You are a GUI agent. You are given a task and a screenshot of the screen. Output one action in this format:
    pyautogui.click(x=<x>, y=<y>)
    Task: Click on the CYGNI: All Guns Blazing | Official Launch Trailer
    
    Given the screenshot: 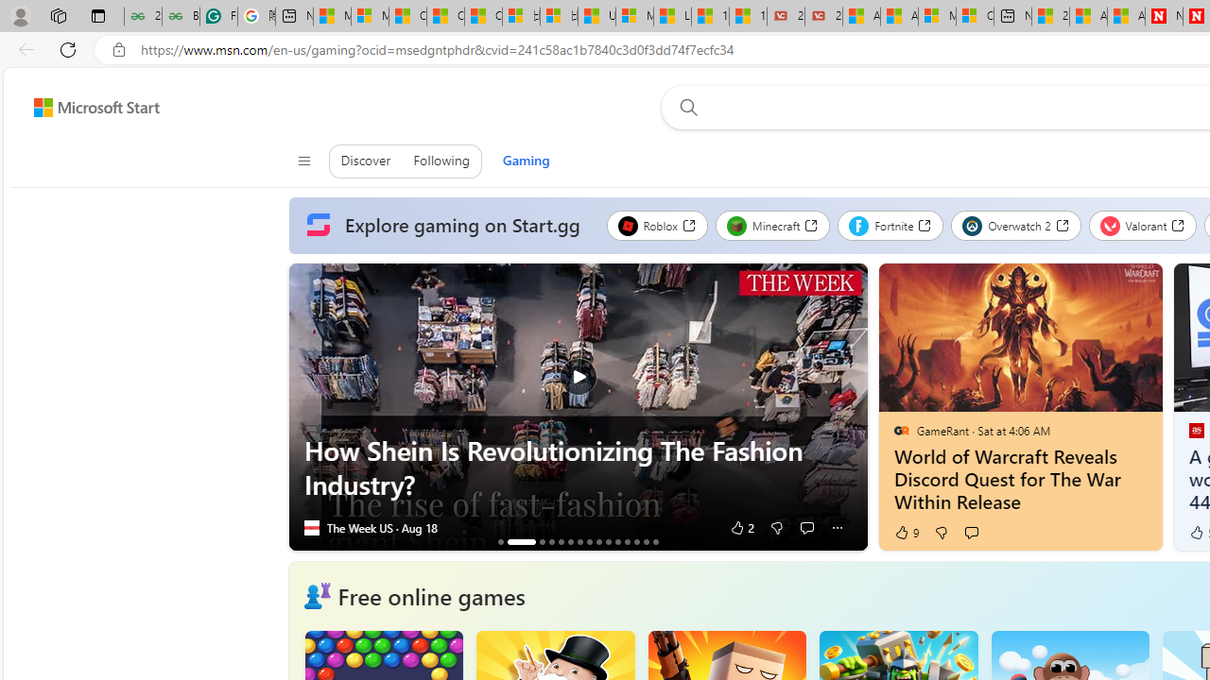 What is the action you would take?
    pyautogui.click(x=551, y=541)
    